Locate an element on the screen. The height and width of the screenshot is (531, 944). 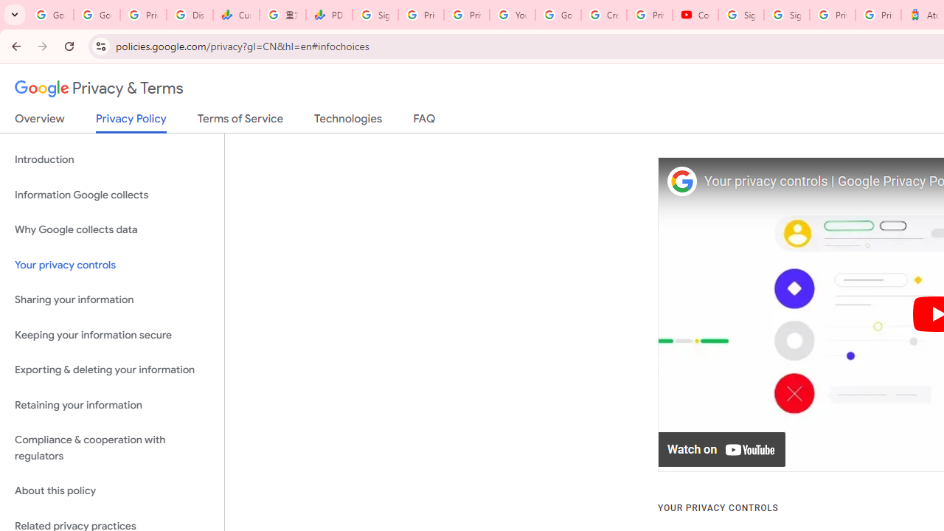
Compliance & cooperation with regulators is located at coordinates (112, 448).